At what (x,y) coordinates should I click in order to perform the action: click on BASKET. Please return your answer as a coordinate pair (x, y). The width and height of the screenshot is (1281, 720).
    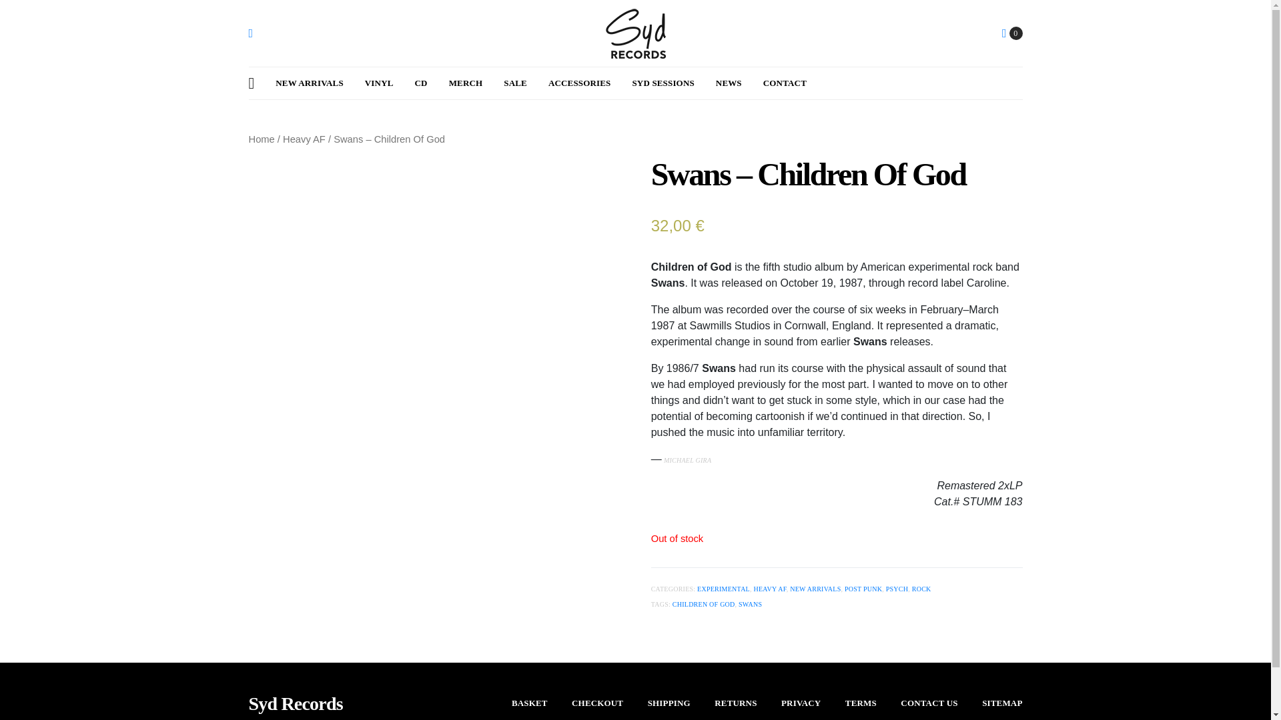
    Looking at the image, I should click on (530, 703).